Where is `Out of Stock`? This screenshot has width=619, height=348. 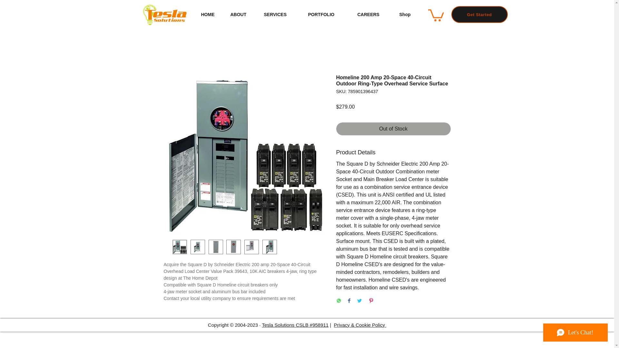
Out of Stock is located at coordinates (393, 129).